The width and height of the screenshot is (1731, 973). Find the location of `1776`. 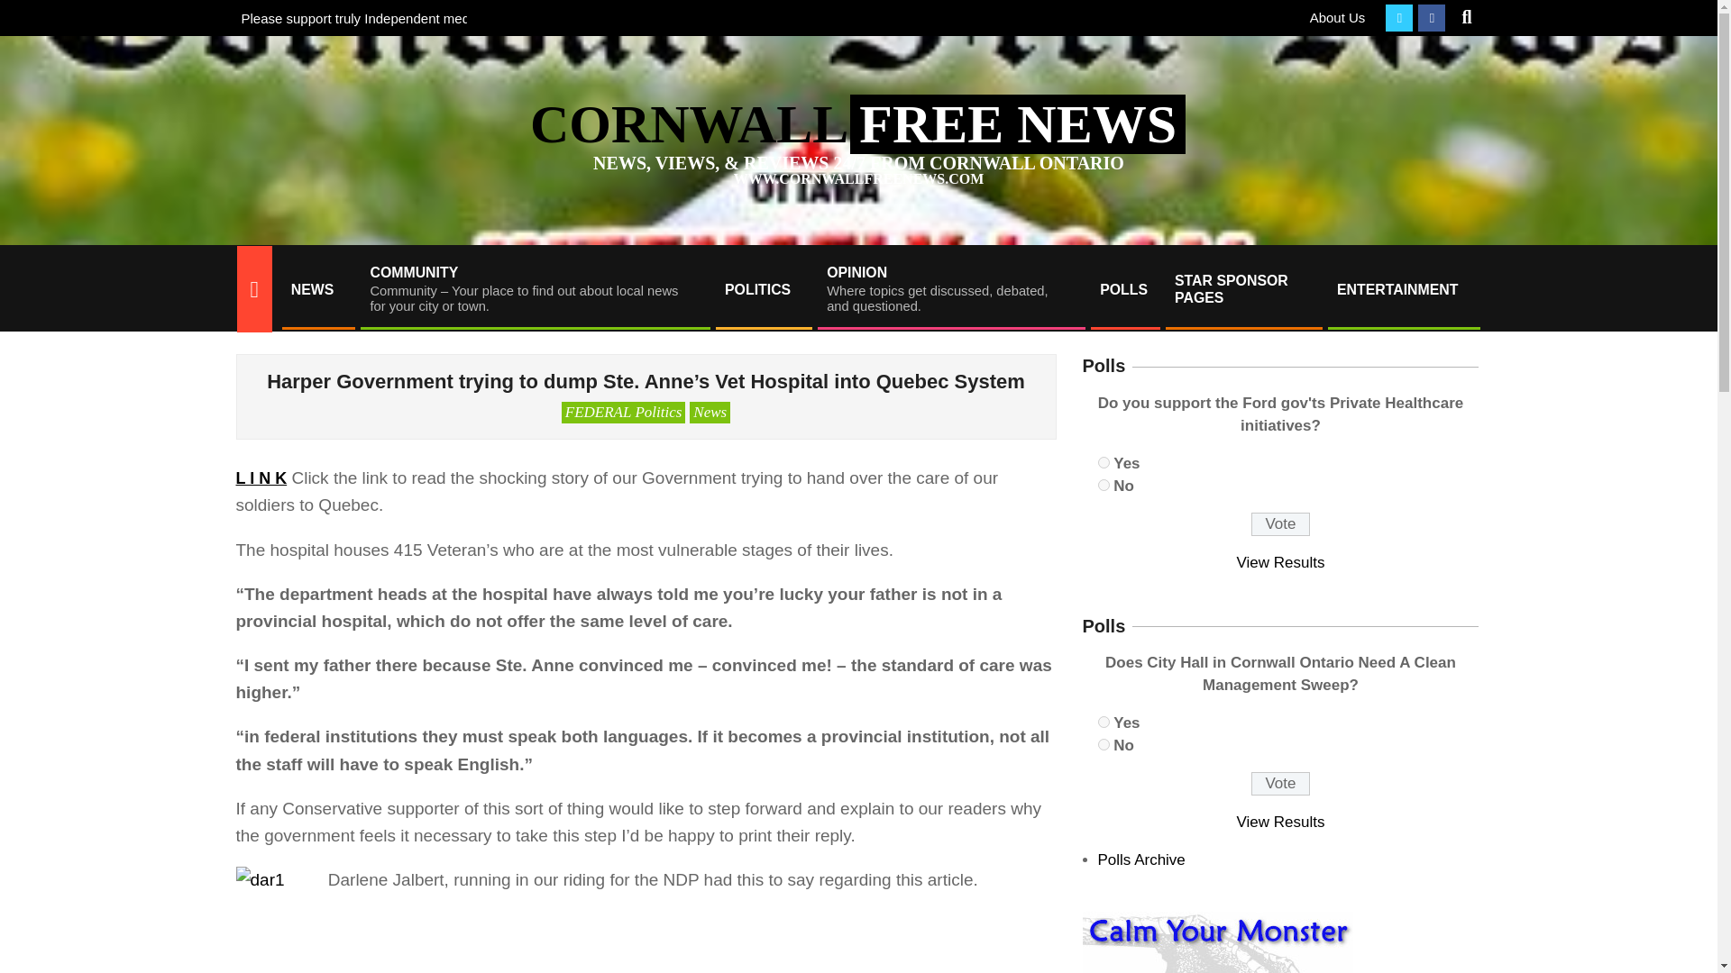

1776 is located at coordinates (1104, 461).